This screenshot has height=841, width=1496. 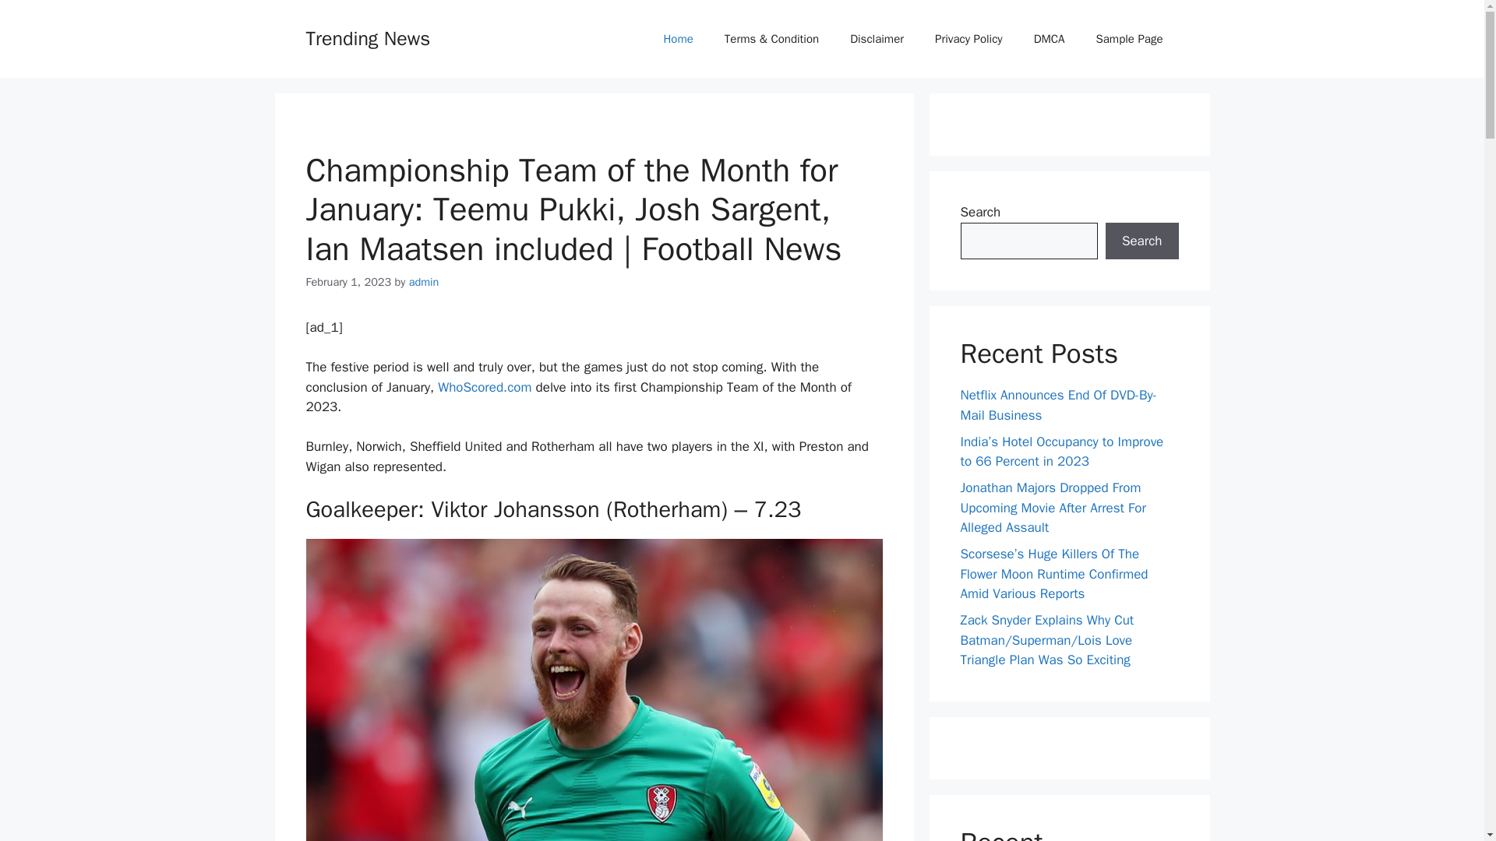 I want to click on Privacy Policy, so click(x=969, y=39).